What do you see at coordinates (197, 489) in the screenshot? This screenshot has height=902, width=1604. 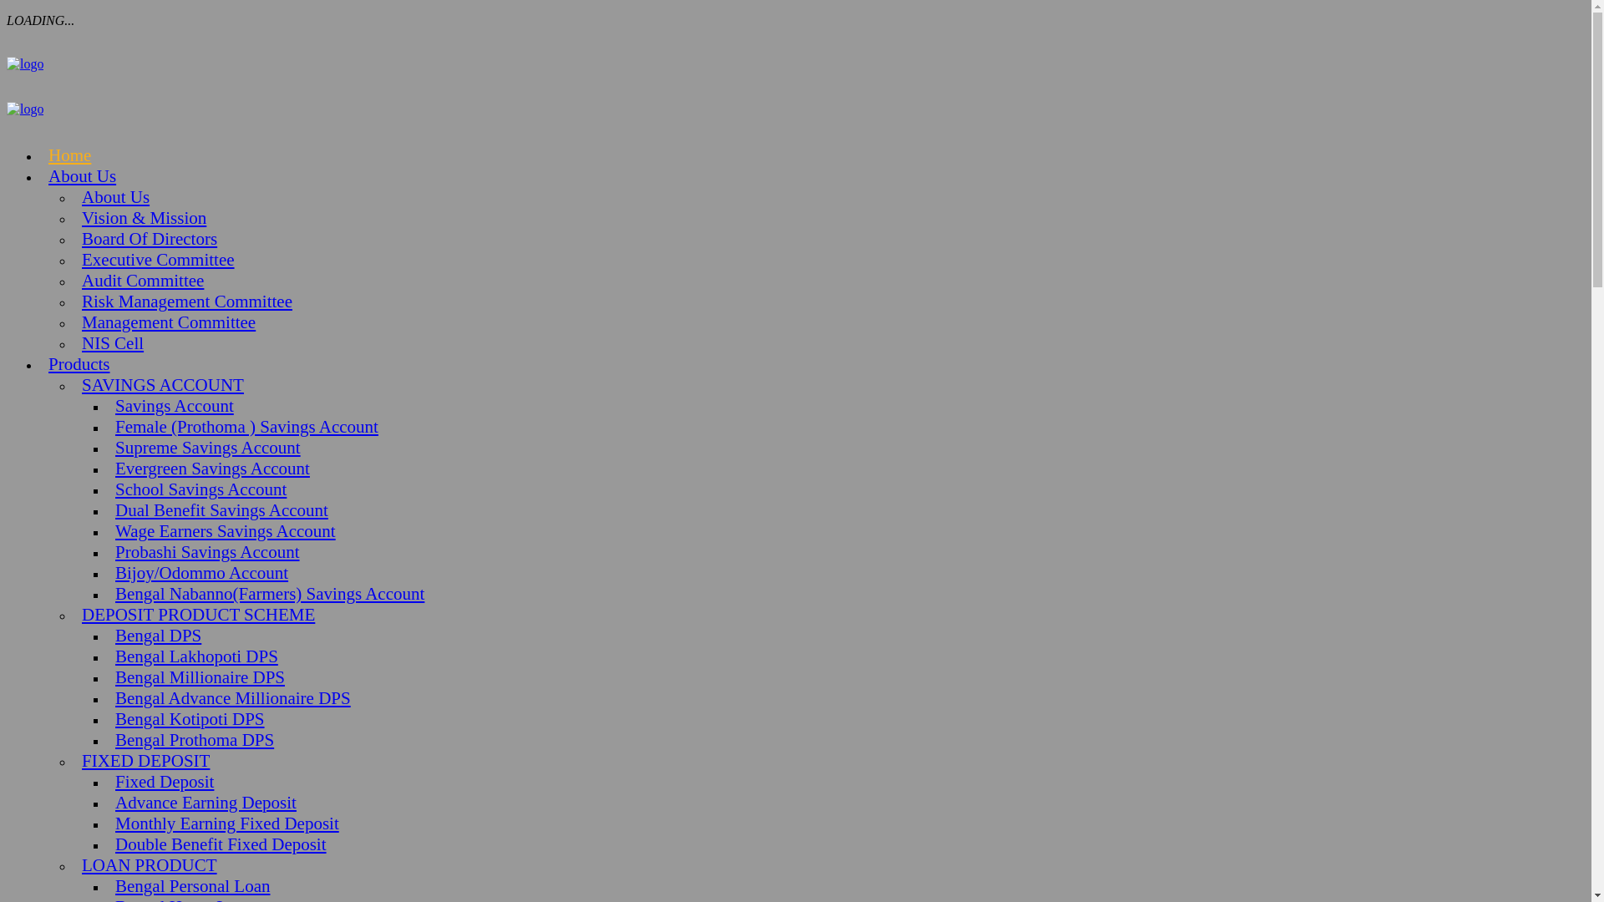 I see `School Savings Account` at bounding box center [197, 489].